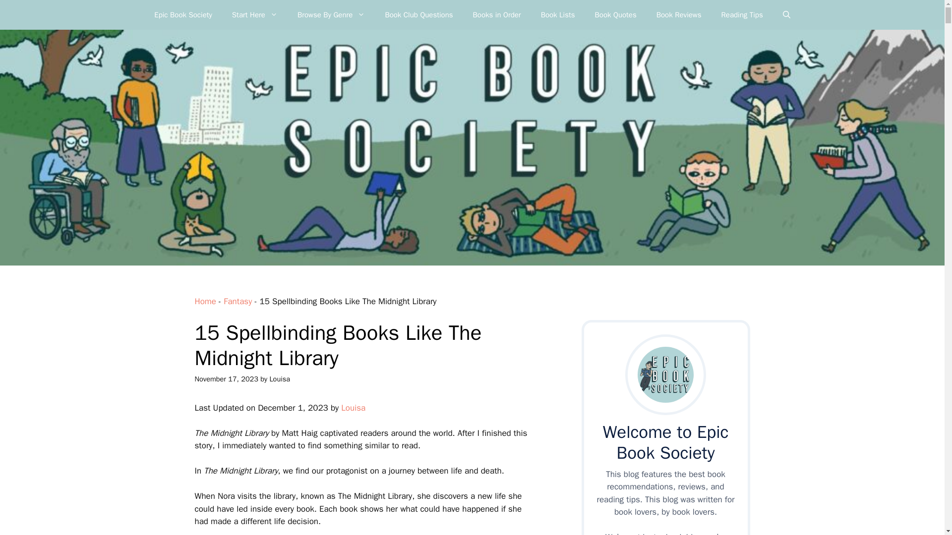 The width and height of the screenshot is (952, 535). Describe the element at coordinates (183, 15) in the screenshot. I see `Epic Book Society` at that location.